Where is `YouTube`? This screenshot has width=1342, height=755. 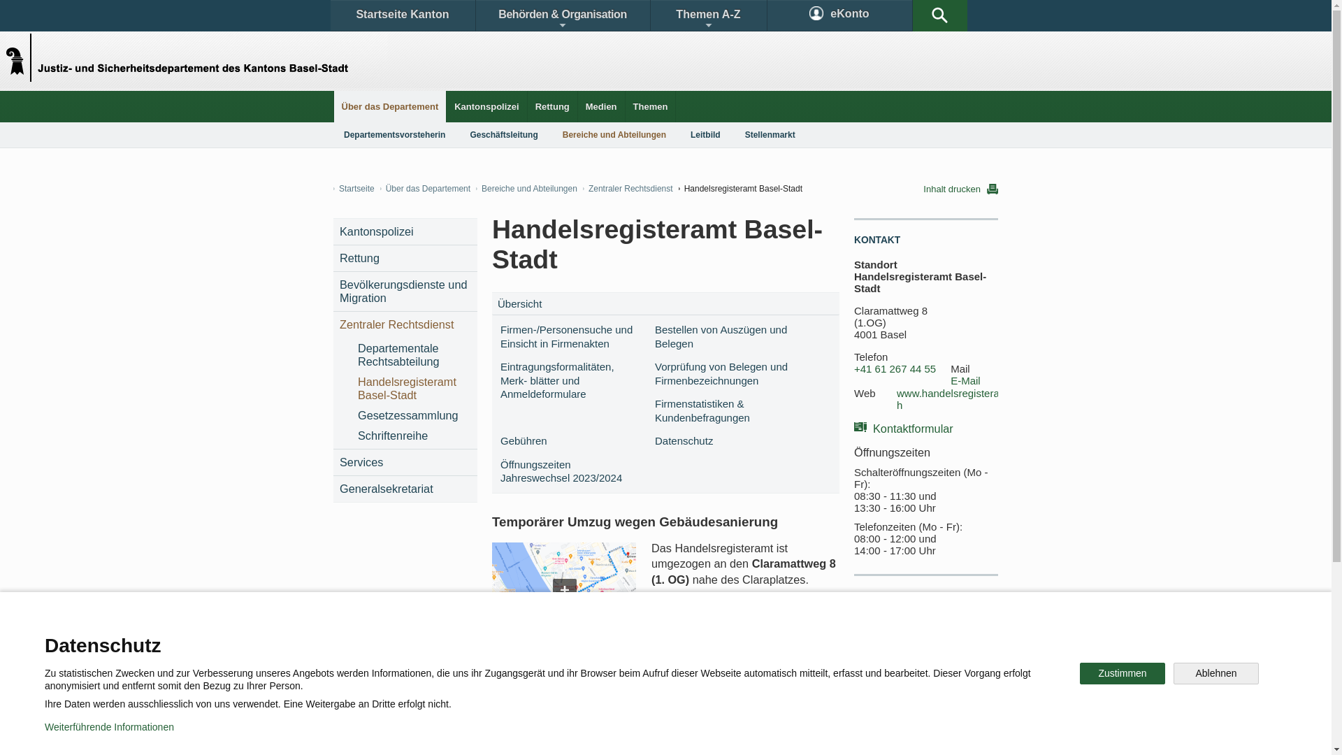 YouTube is located at coordinates (774, 688).